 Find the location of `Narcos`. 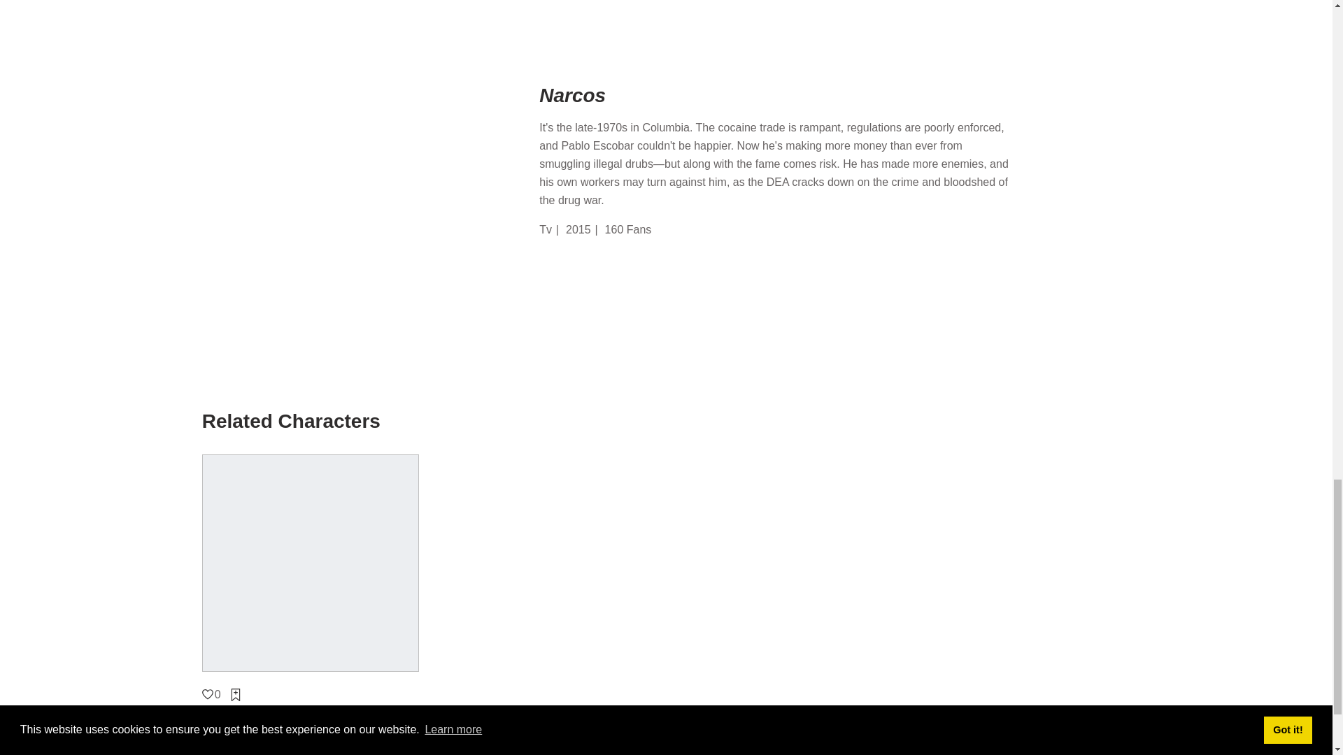

Narcos is located at coordinates (813, 95).